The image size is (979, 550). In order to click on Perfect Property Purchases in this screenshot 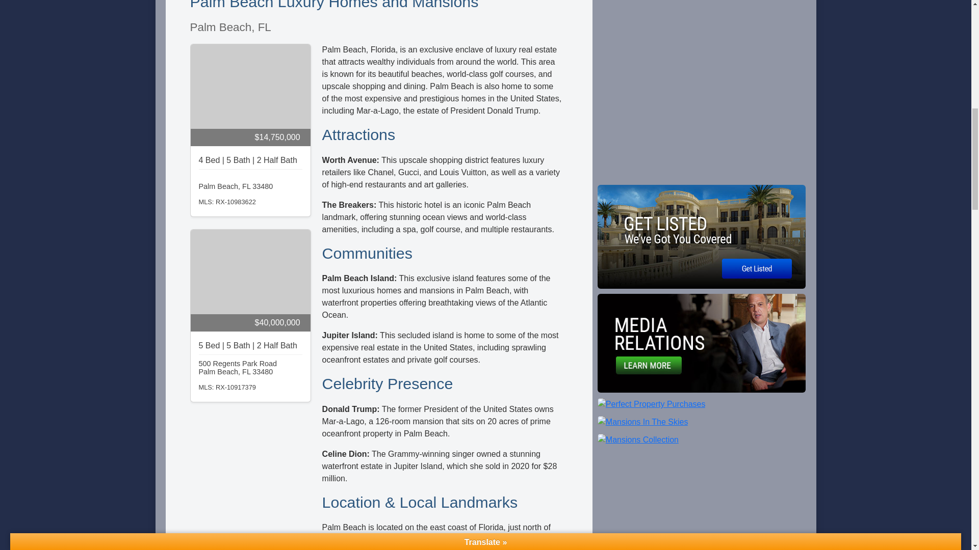, I will do `click(652, 403)`.